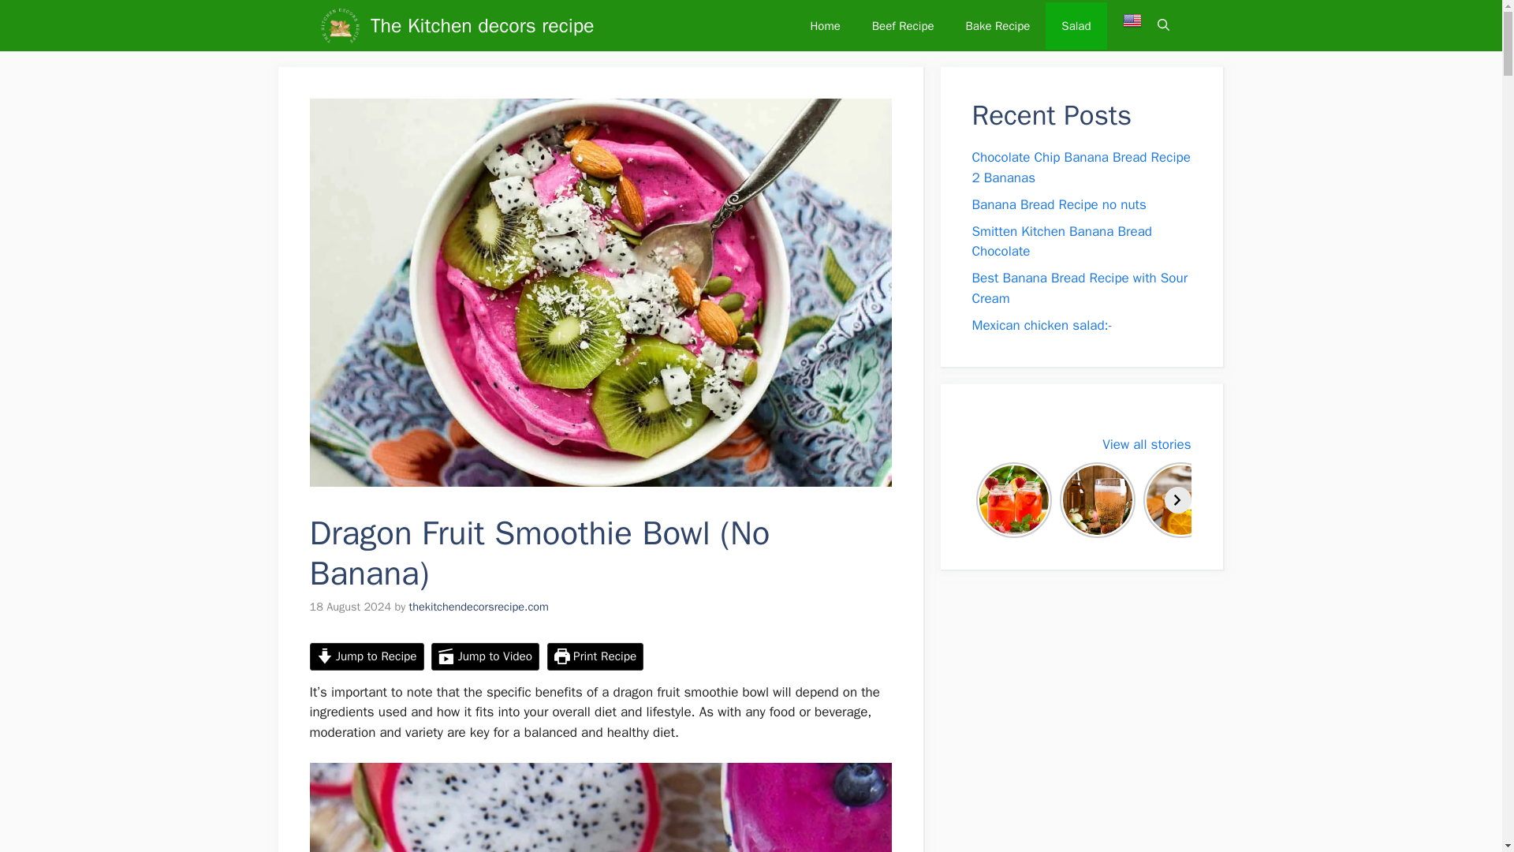 The width and height of the screenshot is (1514, 852). I want to click on Home, so click(824, 25).